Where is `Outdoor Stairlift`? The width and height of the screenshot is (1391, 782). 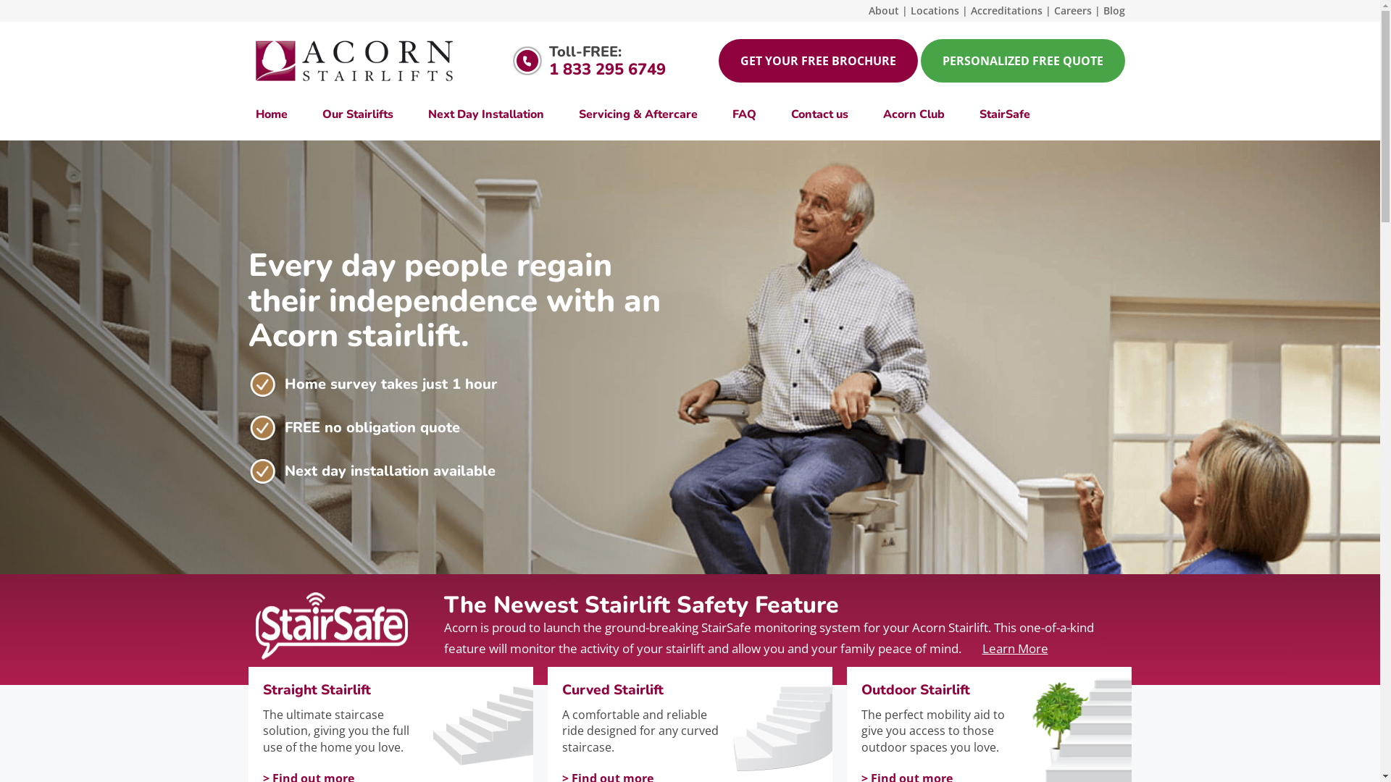
Outdoor Stairlift is located at coordinates (945, 691).